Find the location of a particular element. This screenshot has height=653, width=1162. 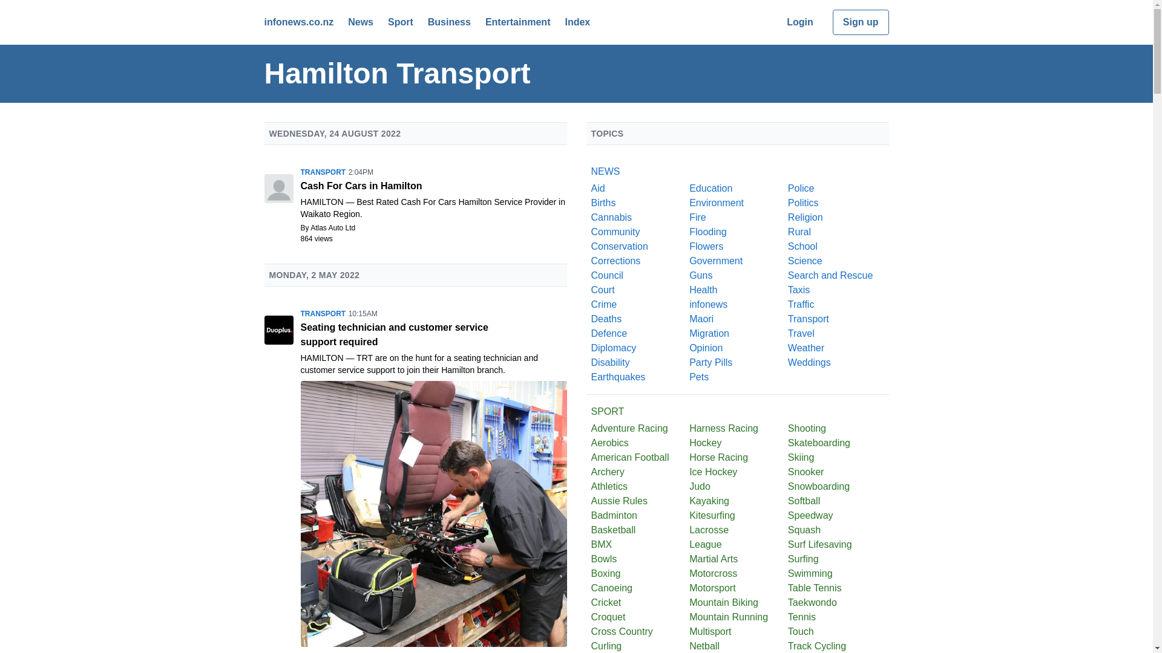

News is located at coordinates (360, 22).